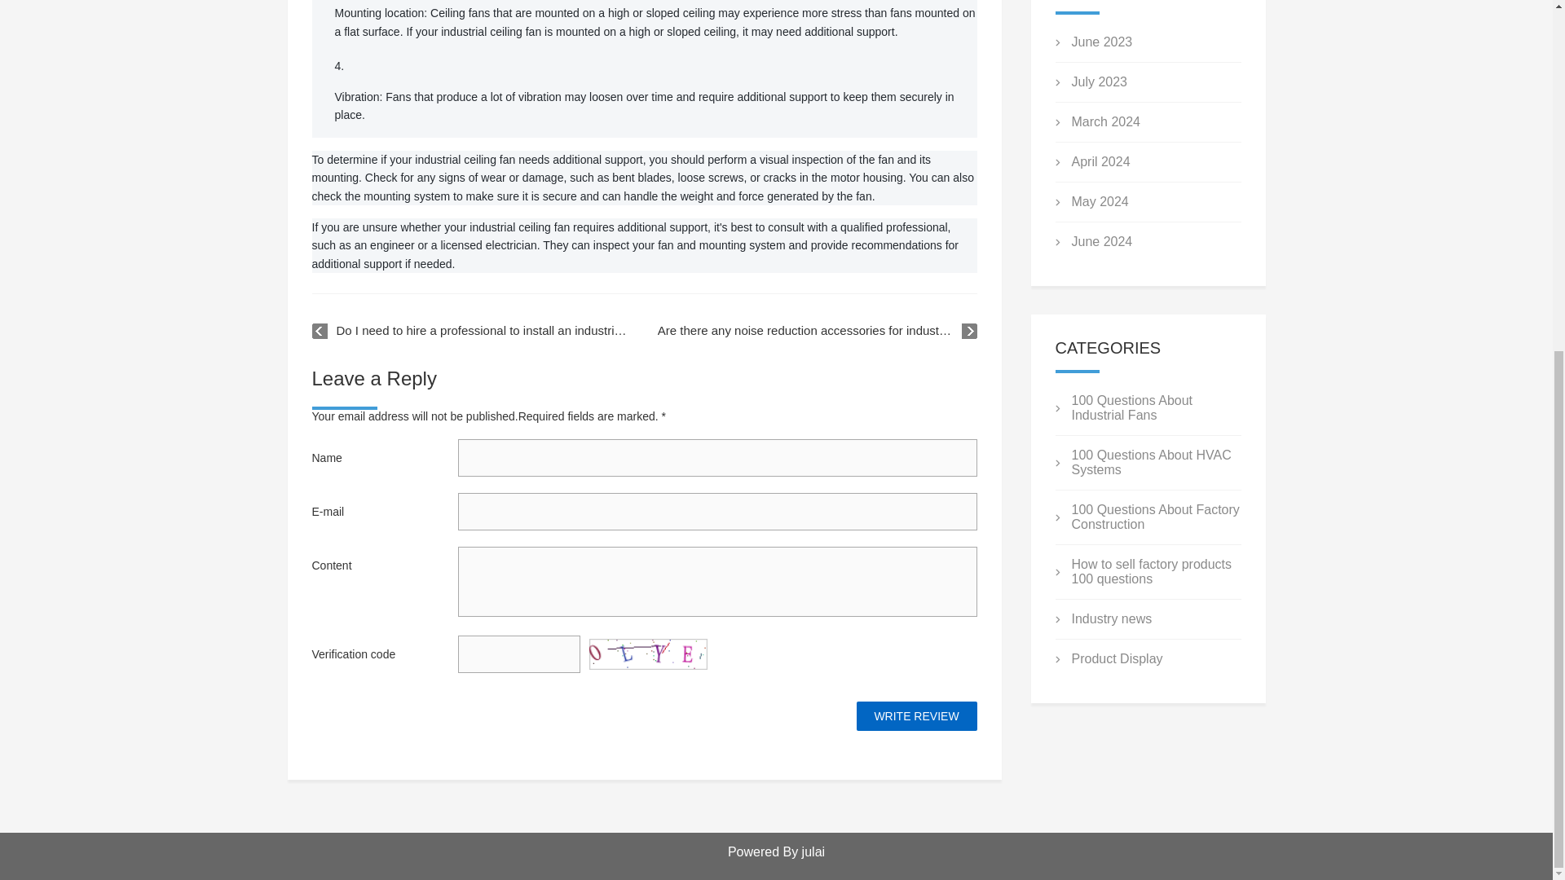 Image resolution: width=1565 pixels, height=880 pixels. Describe the element at coordinates (1131, 407) in the screenshot. I see `100 Questions About Industrial Fans` at that location.